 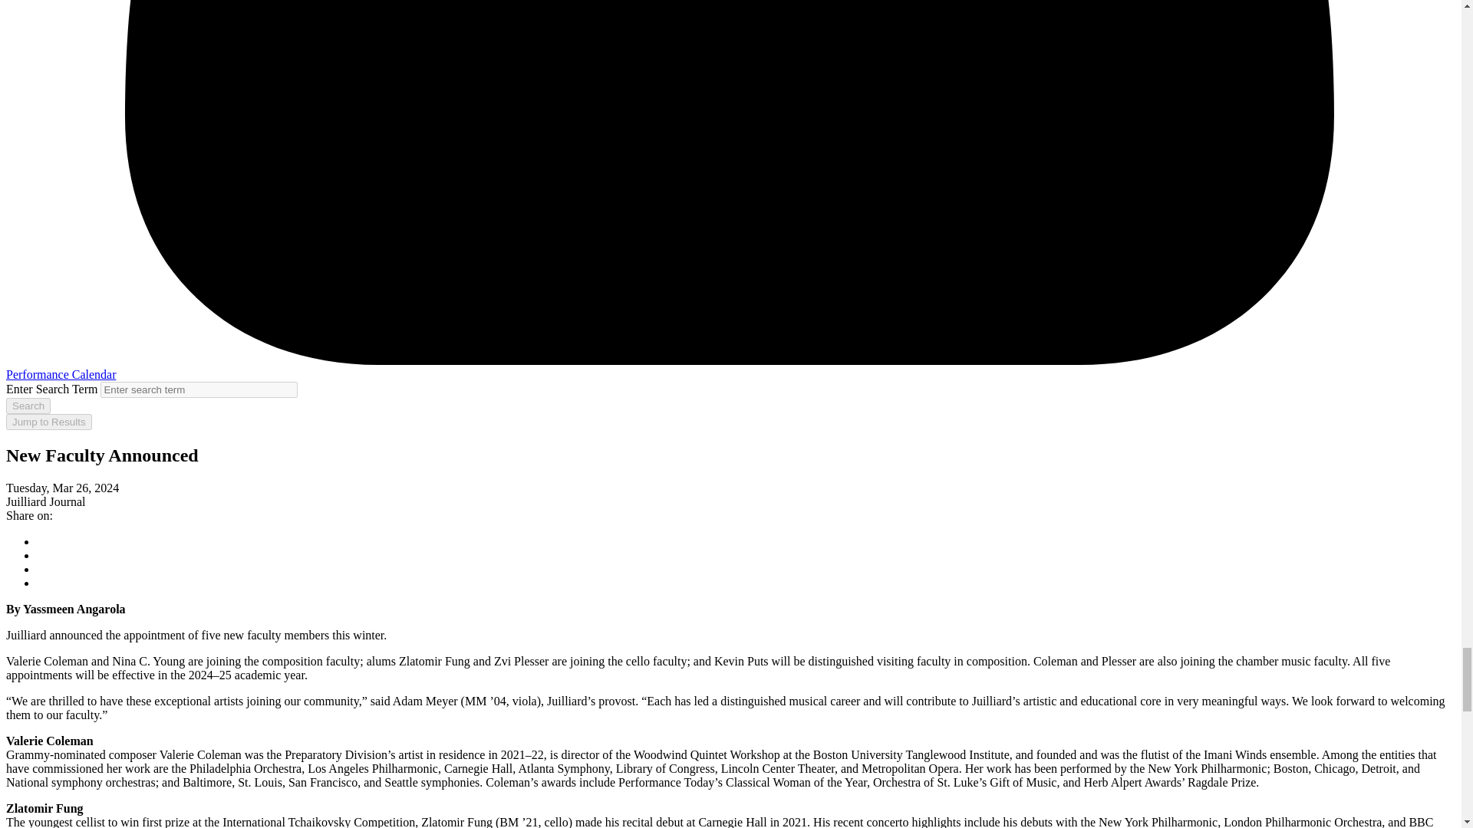 What do you see at coordinates (48, 422) in the screenshot?
I see `Jump to Results` at bounding box center [48, 422].